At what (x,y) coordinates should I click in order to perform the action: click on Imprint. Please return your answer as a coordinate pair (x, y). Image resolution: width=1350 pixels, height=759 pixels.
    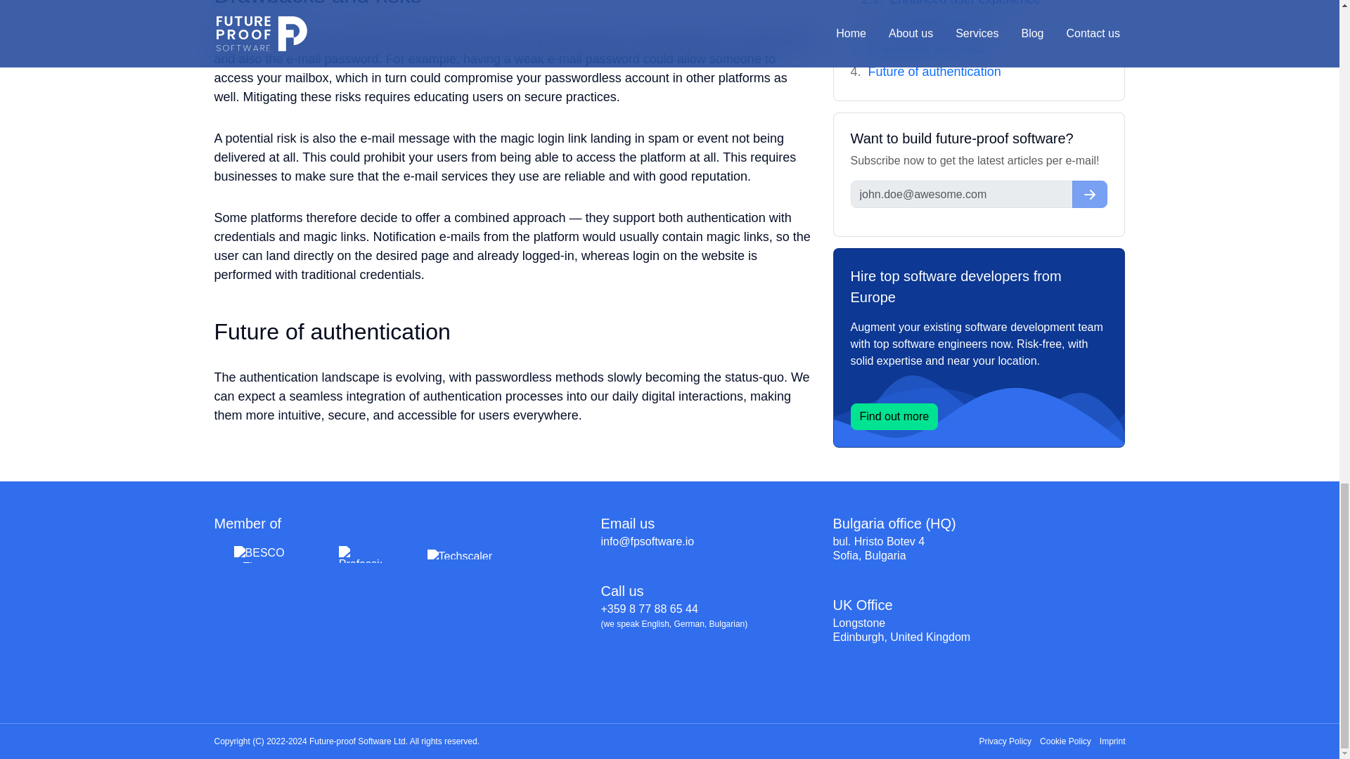
    Looking at the image, I should click on (1112, 741).